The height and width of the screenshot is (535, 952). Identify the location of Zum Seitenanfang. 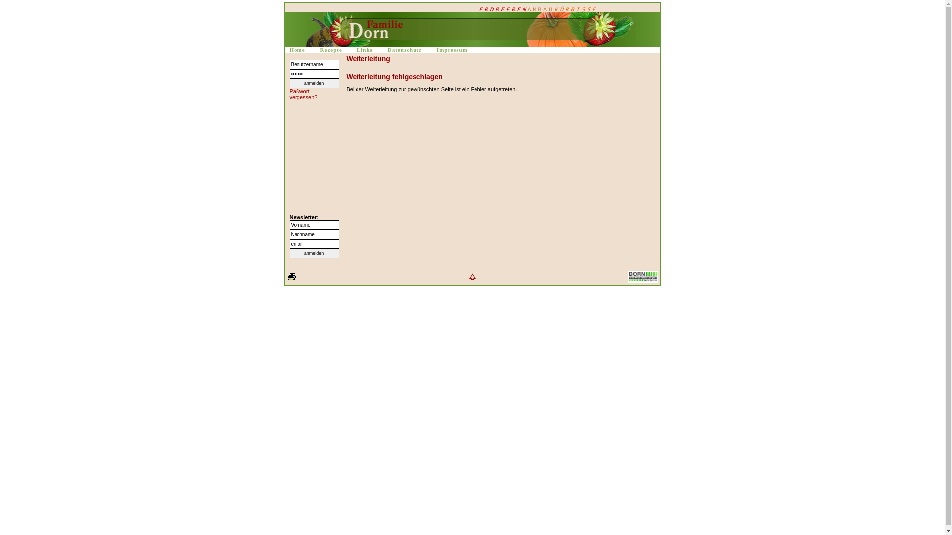
(472, 277).